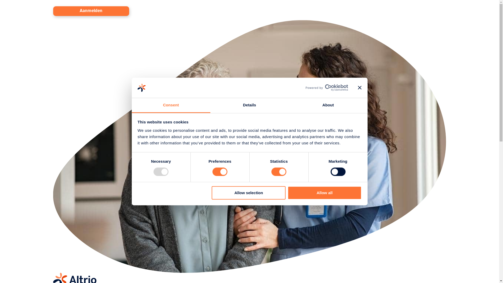  Describe the element at coordinates (249, 193) in the screenshot. I see `Allow selection` at that location.